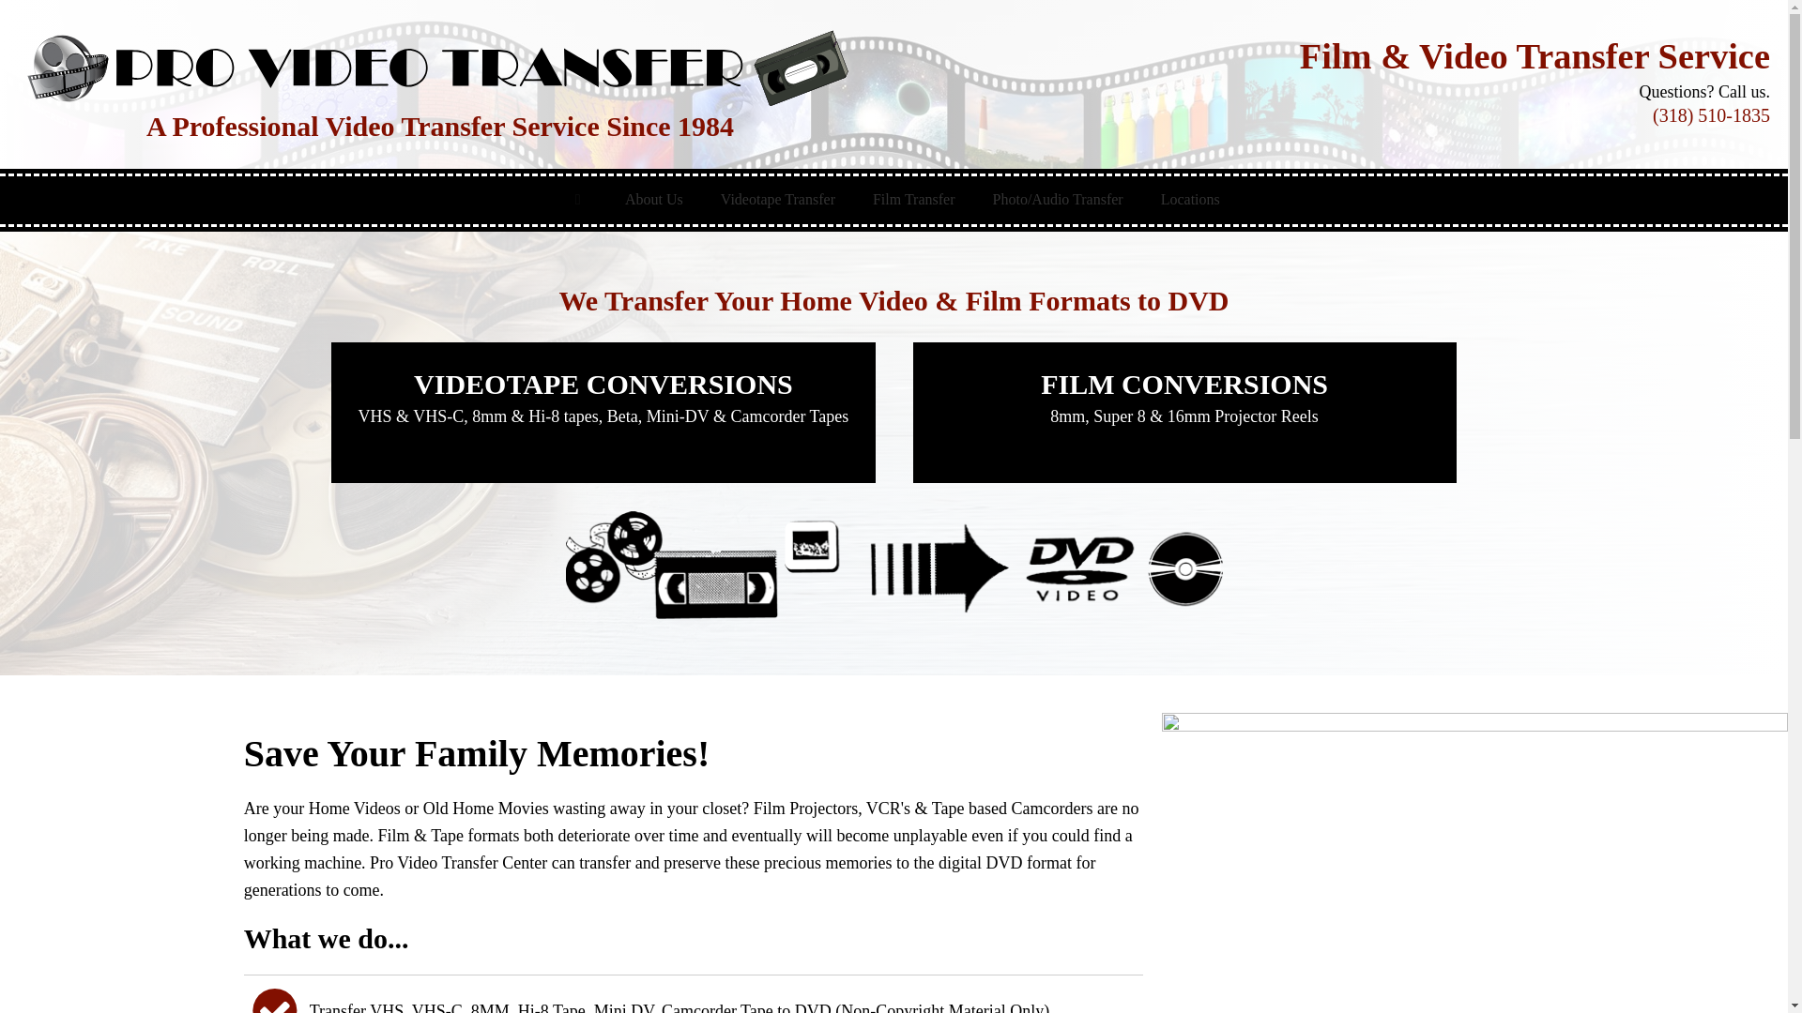 The height and width of the screenshot is (1013, 1802). I want to click on Videotape Transfer, so click(778, 199).